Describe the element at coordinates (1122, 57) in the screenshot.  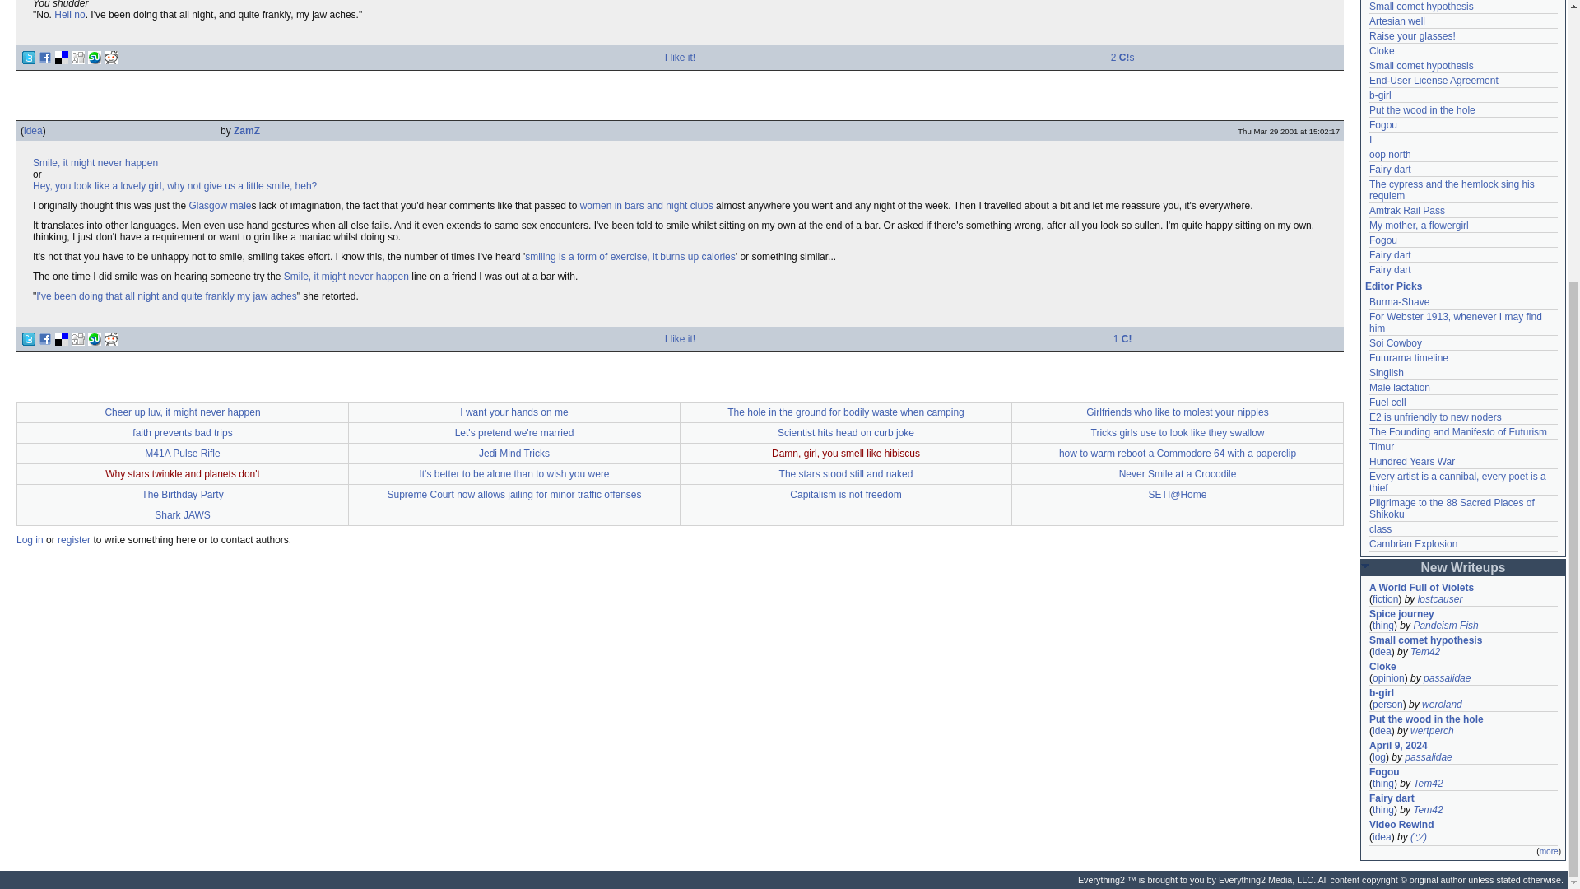
I see `2 C!s` at that location.